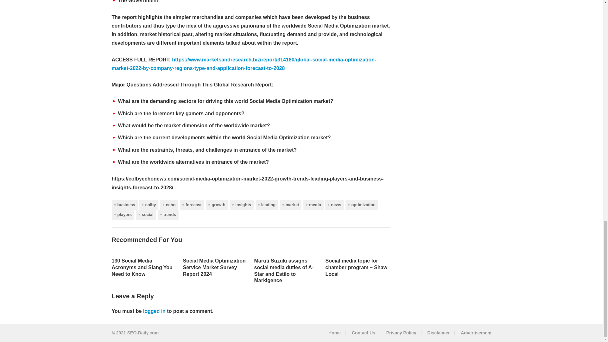 Image resolution: width=608 pixels, height=342 pixels. I want to click on echo, so click(169, 205).